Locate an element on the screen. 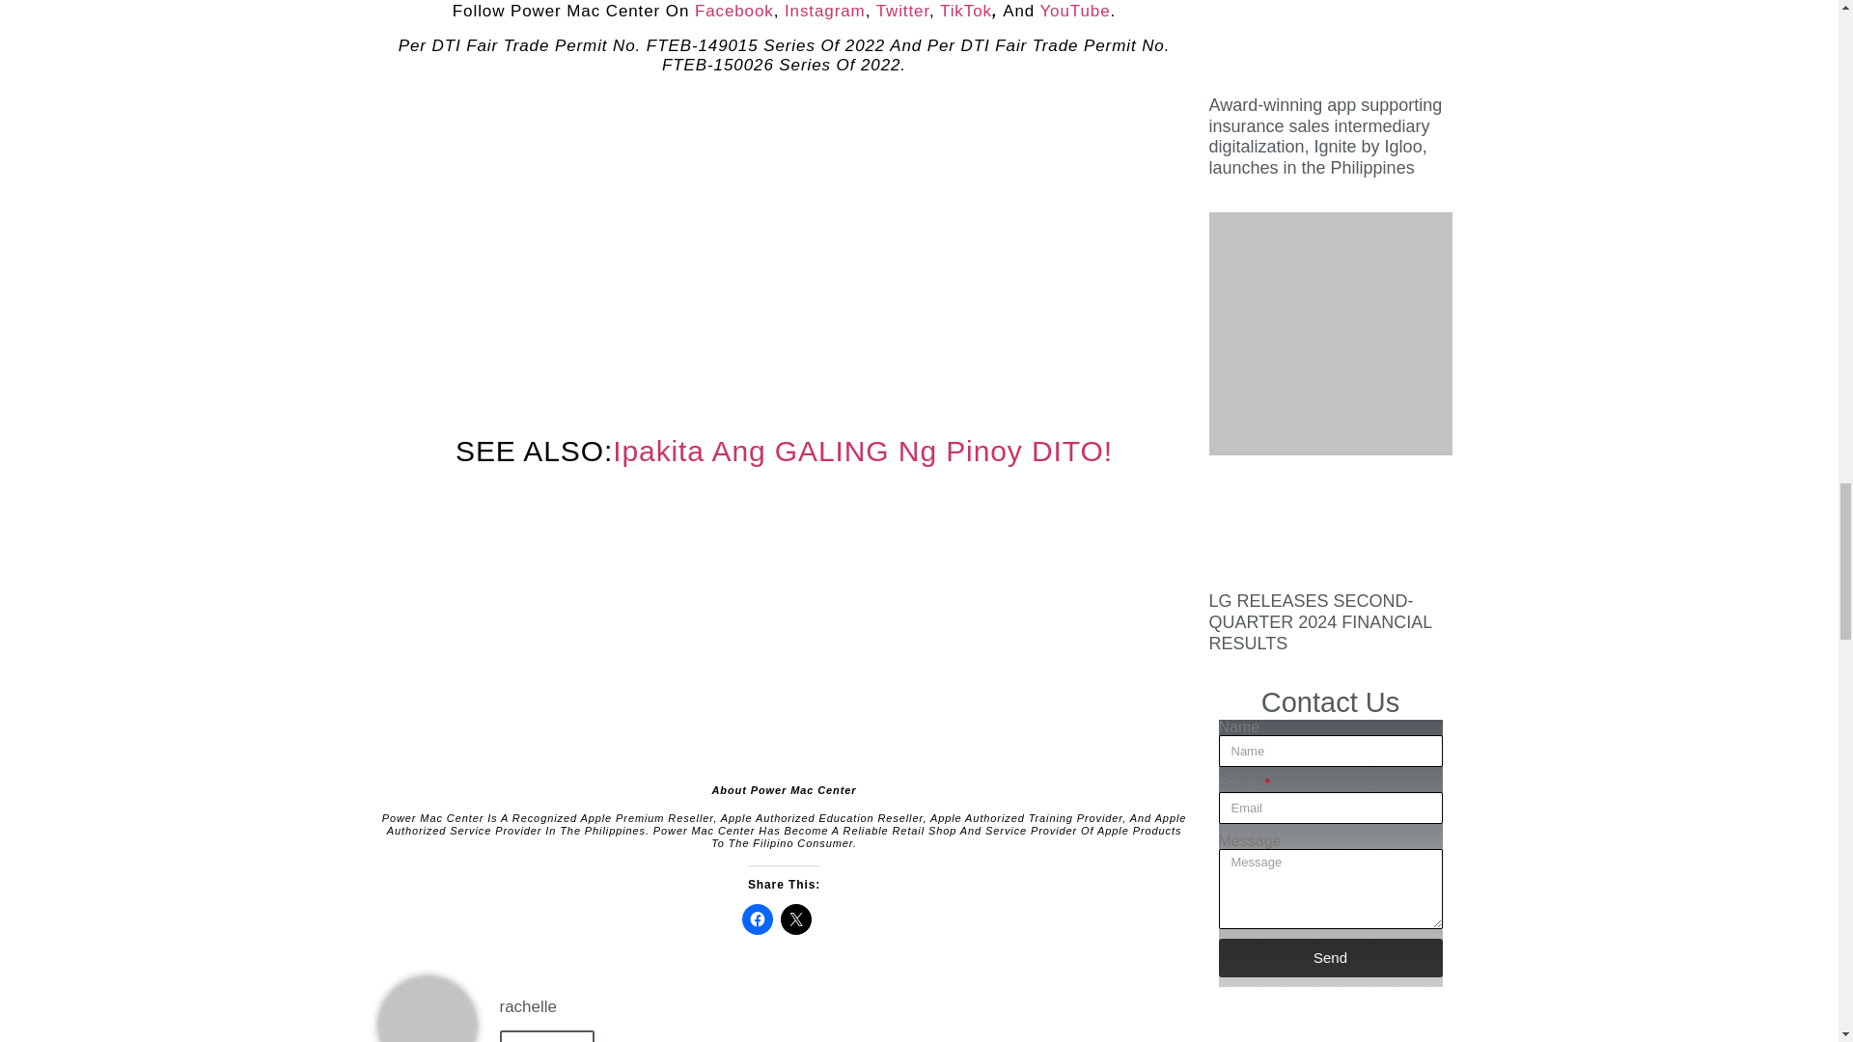  Facebook is located at coordinates (734, 11).